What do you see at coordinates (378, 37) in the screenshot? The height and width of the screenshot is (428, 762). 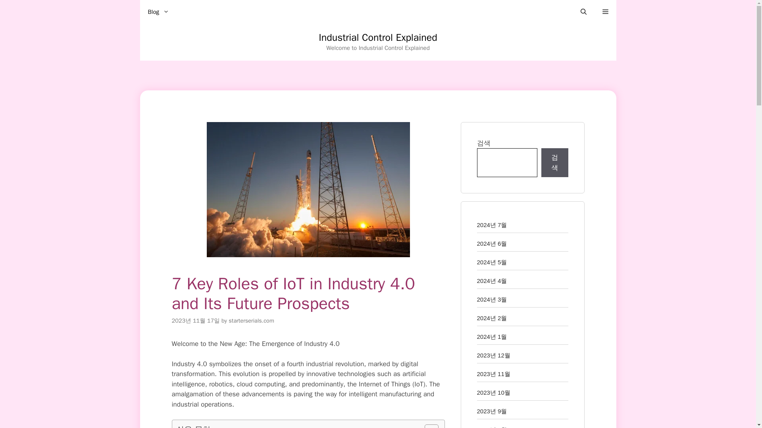 I see `Industrial Control Explained` at bounding box center [378, 37].